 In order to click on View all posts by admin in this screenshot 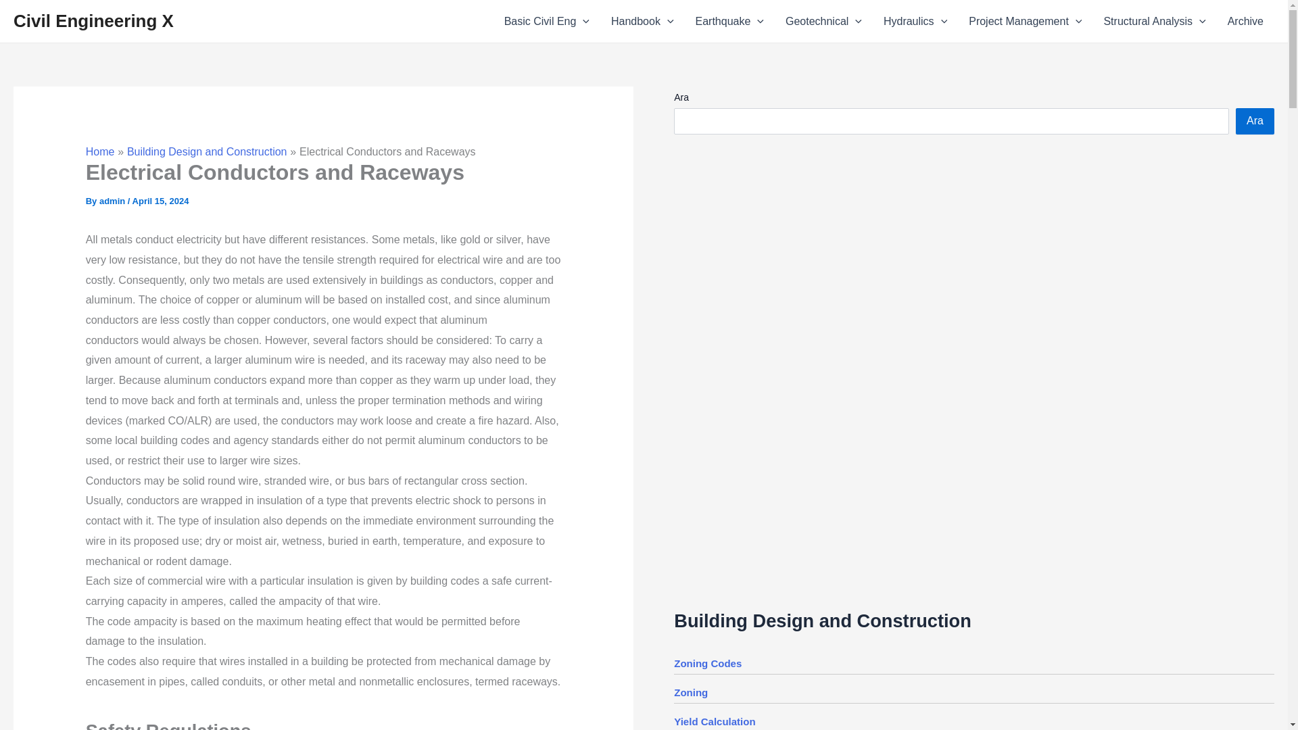, I will do `click(114, 201)`.